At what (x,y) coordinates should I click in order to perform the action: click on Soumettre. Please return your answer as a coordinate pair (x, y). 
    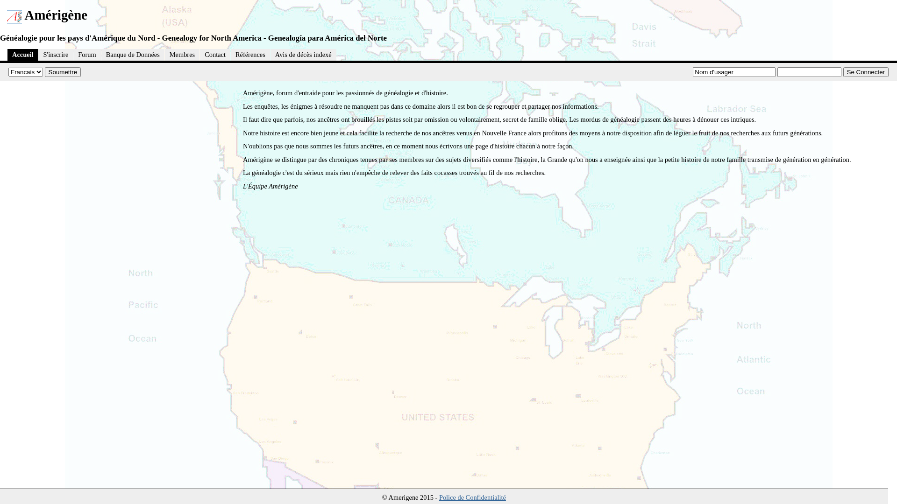
    Looking at the image, I should click on (63, 72).